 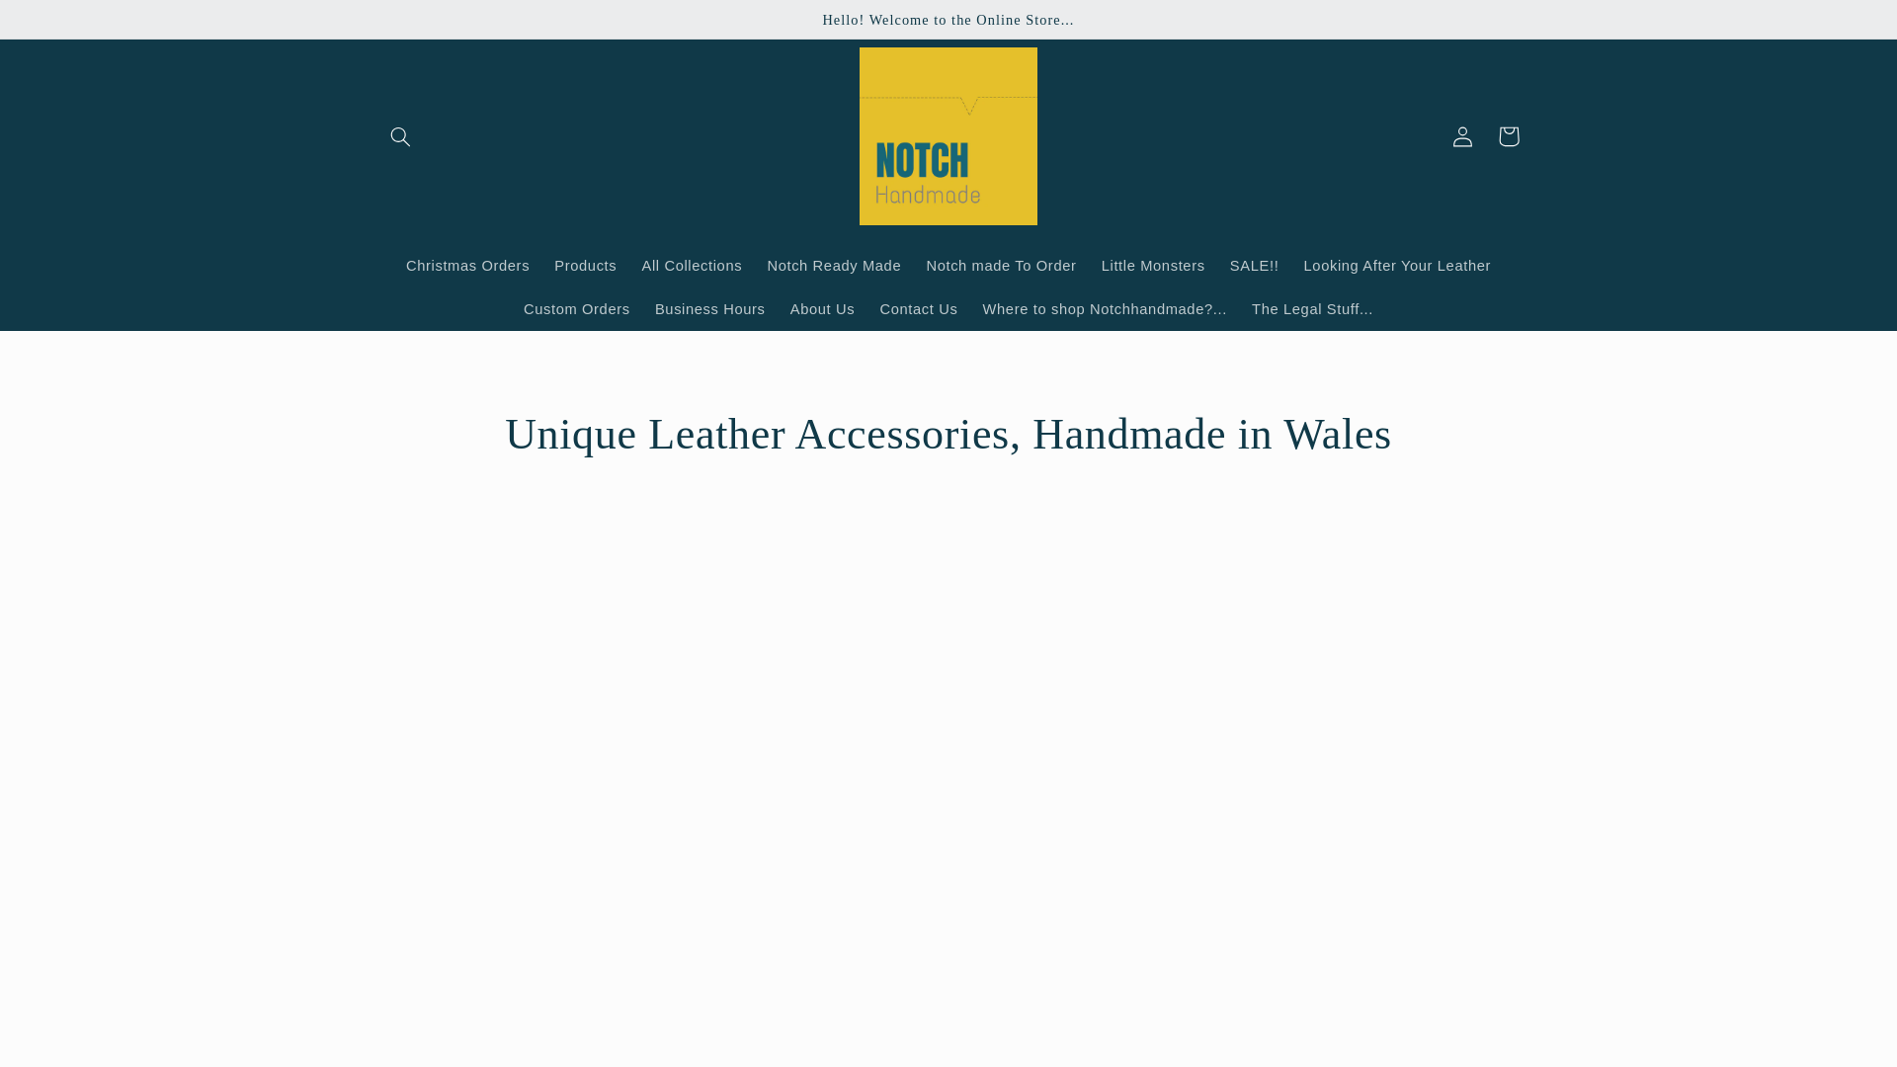 What do you see at coordinates (1508, 135) in the screenshot?
I see `Cart` at bounding box center [1508, 135].